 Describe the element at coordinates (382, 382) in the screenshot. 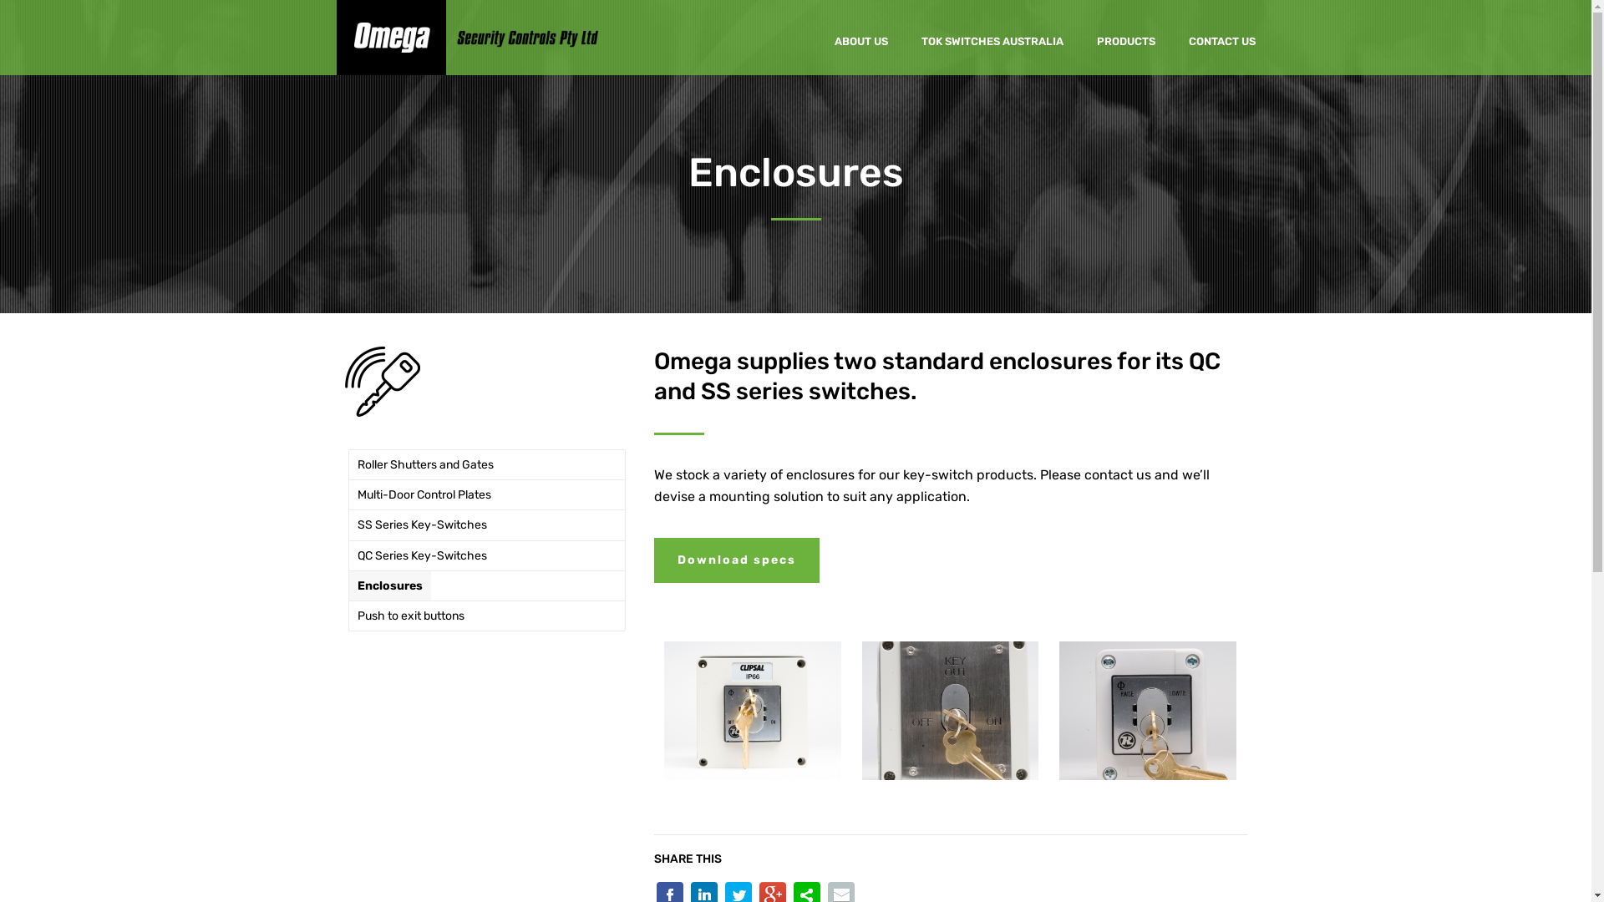

I see `Products` at that location.